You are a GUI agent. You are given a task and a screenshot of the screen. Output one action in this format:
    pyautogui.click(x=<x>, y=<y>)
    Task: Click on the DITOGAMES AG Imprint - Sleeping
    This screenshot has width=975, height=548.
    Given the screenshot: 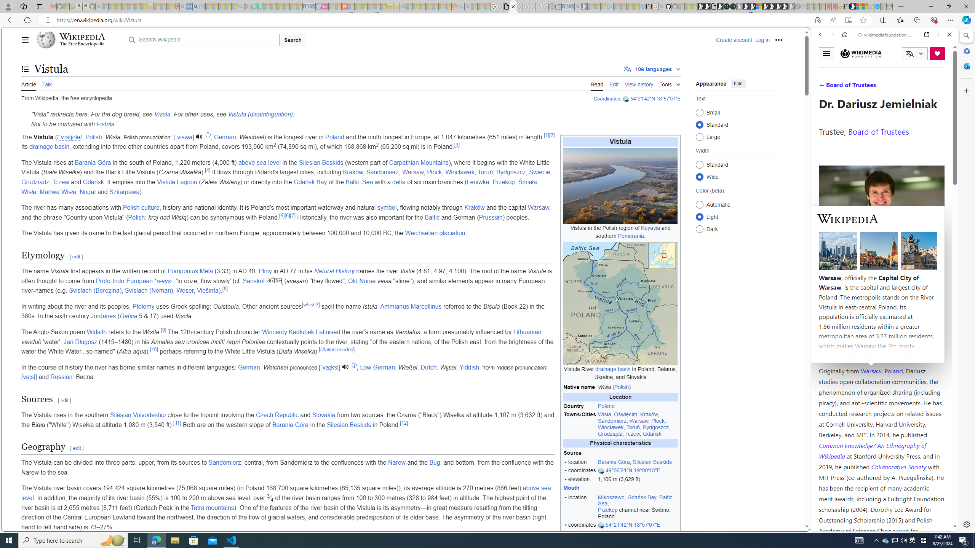 What is the action you would take?
    pyautogui.click(x=403, y=6)
    